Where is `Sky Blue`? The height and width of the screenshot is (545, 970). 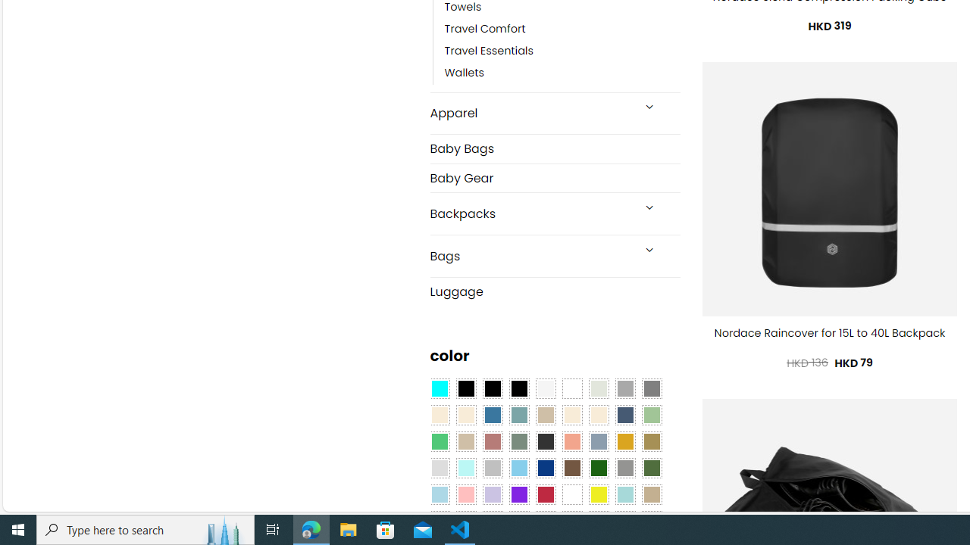
Sky Blue is located at coordinates (518, 469).